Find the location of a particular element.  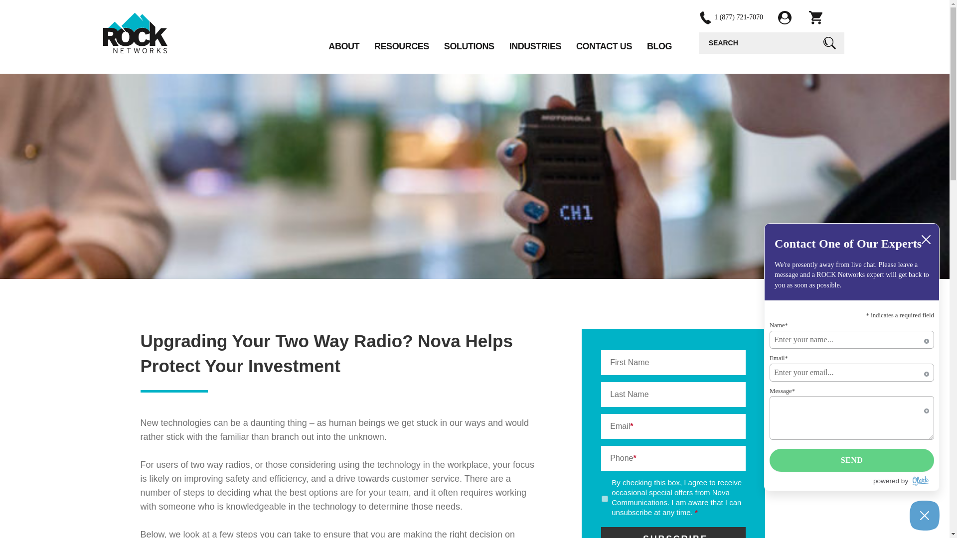

RESOURCES is located at coordinates (401, 46).